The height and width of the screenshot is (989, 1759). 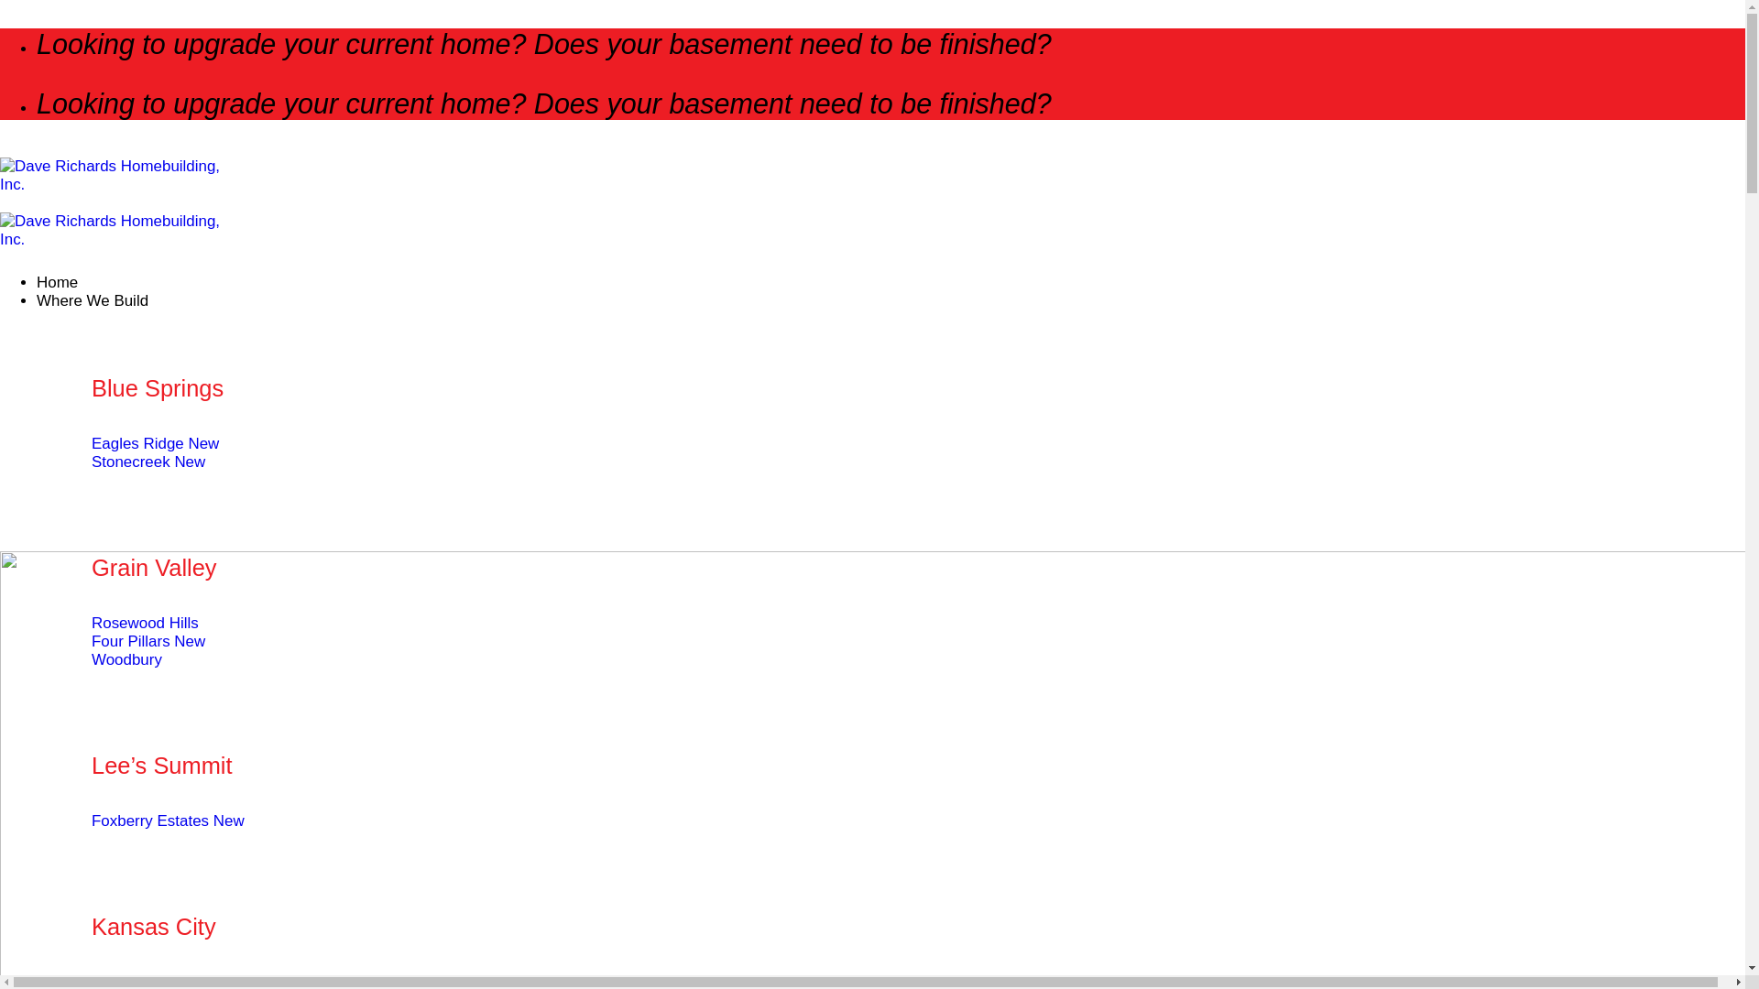 What do you see at coordinates (126, 659) in the screenshot?
I see `Woodbury` at bounding box center [126, 659].